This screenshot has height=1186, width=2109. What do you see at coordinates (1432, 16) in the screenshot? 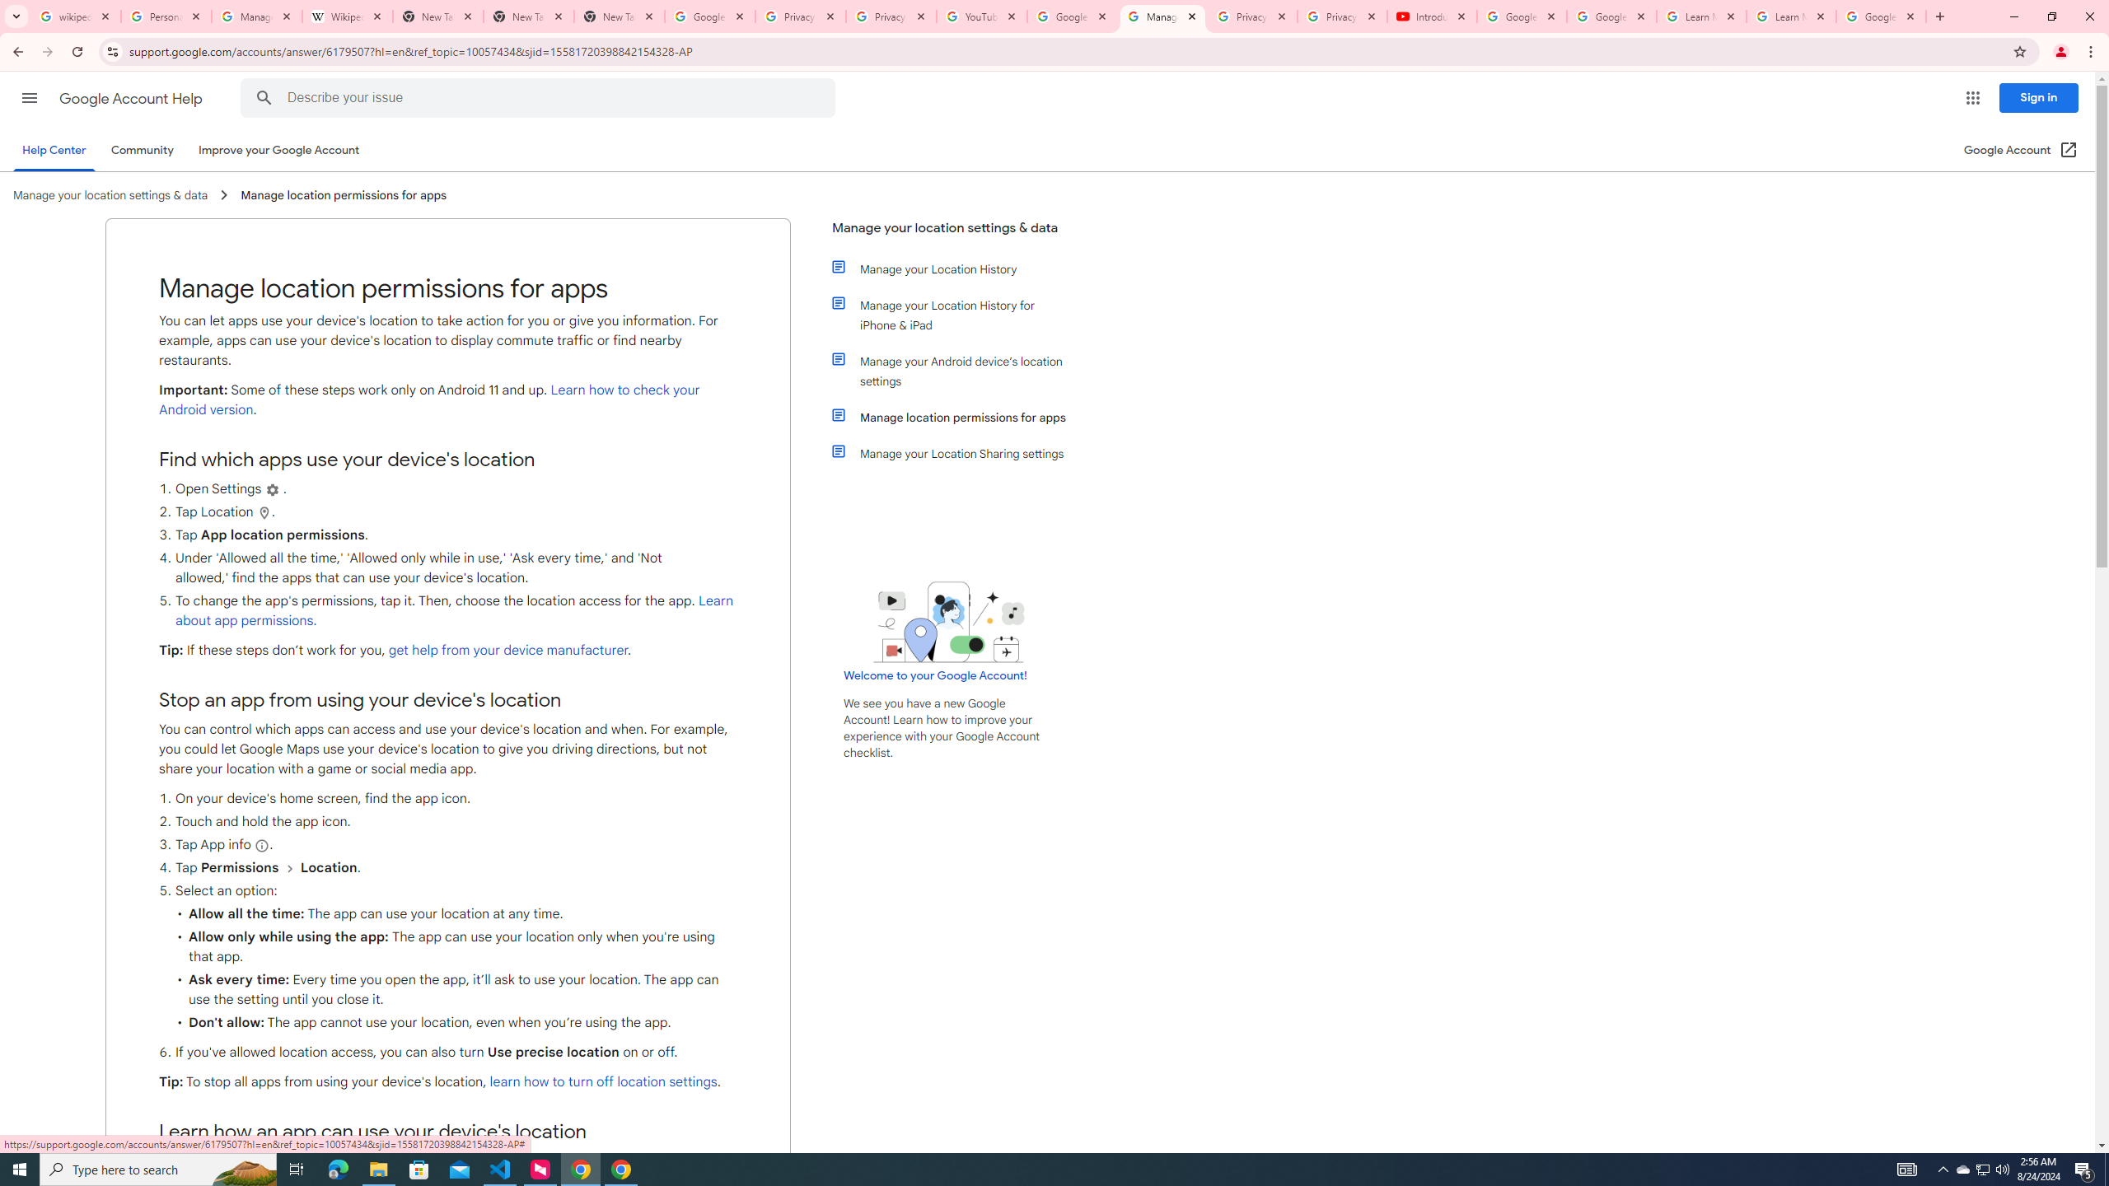
I see `Introduction | Google Privacy Policy - YouTube` at bounding box center [1432, 16].